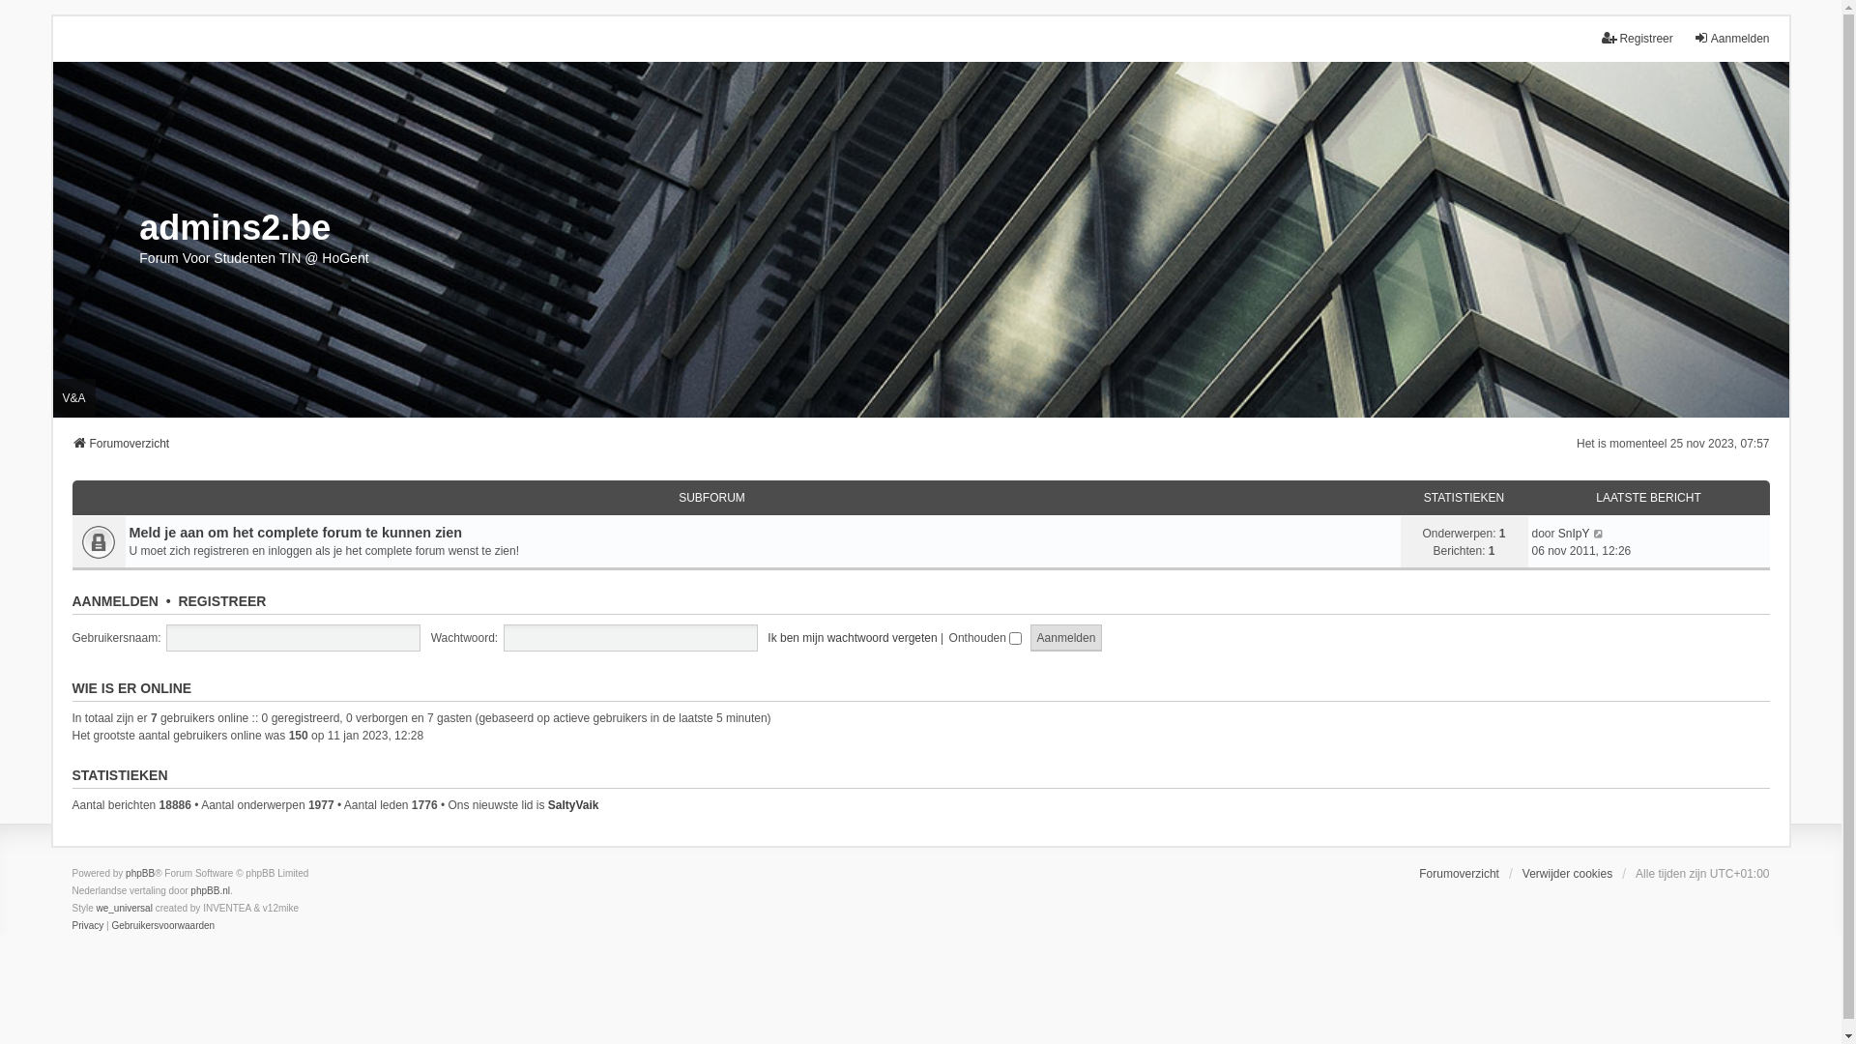  I want to click on Gebruikersnaam, so click(294, 638).